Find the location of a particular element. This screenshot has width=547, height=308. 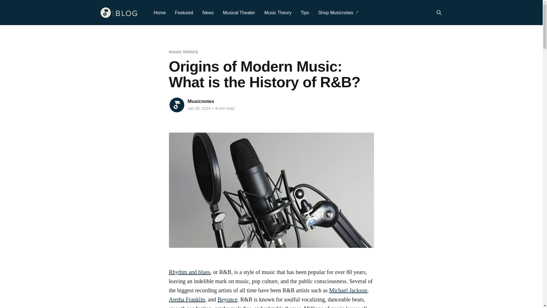

Musical Theater is located at coordinates (239, 13).